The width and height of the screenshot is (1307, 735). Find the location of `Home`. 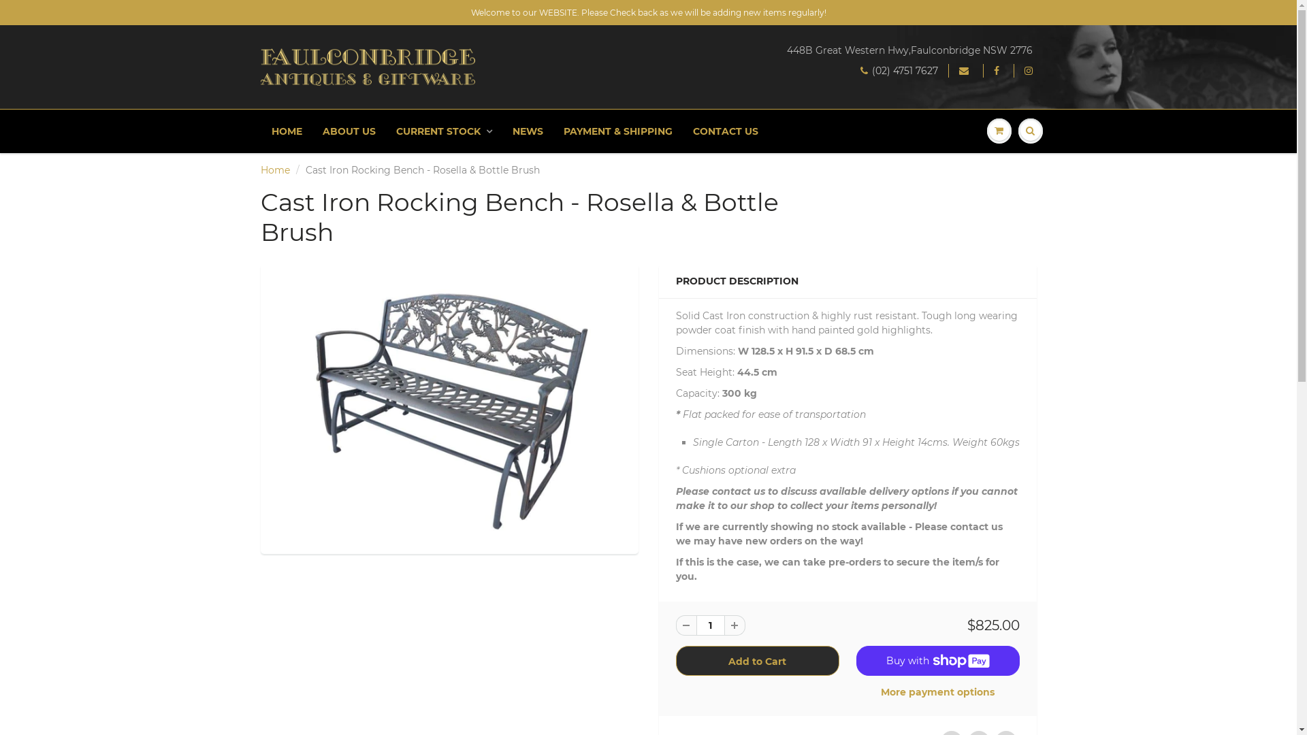

Home is located at coordinates (275, 170).